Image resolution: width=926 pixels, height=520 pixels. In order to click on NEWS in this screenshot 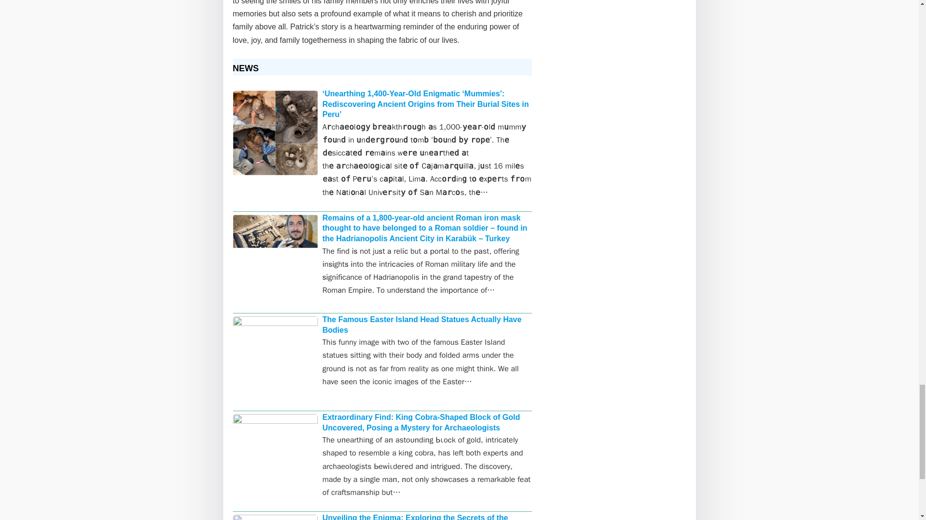, I will do `click(249, 68)`.